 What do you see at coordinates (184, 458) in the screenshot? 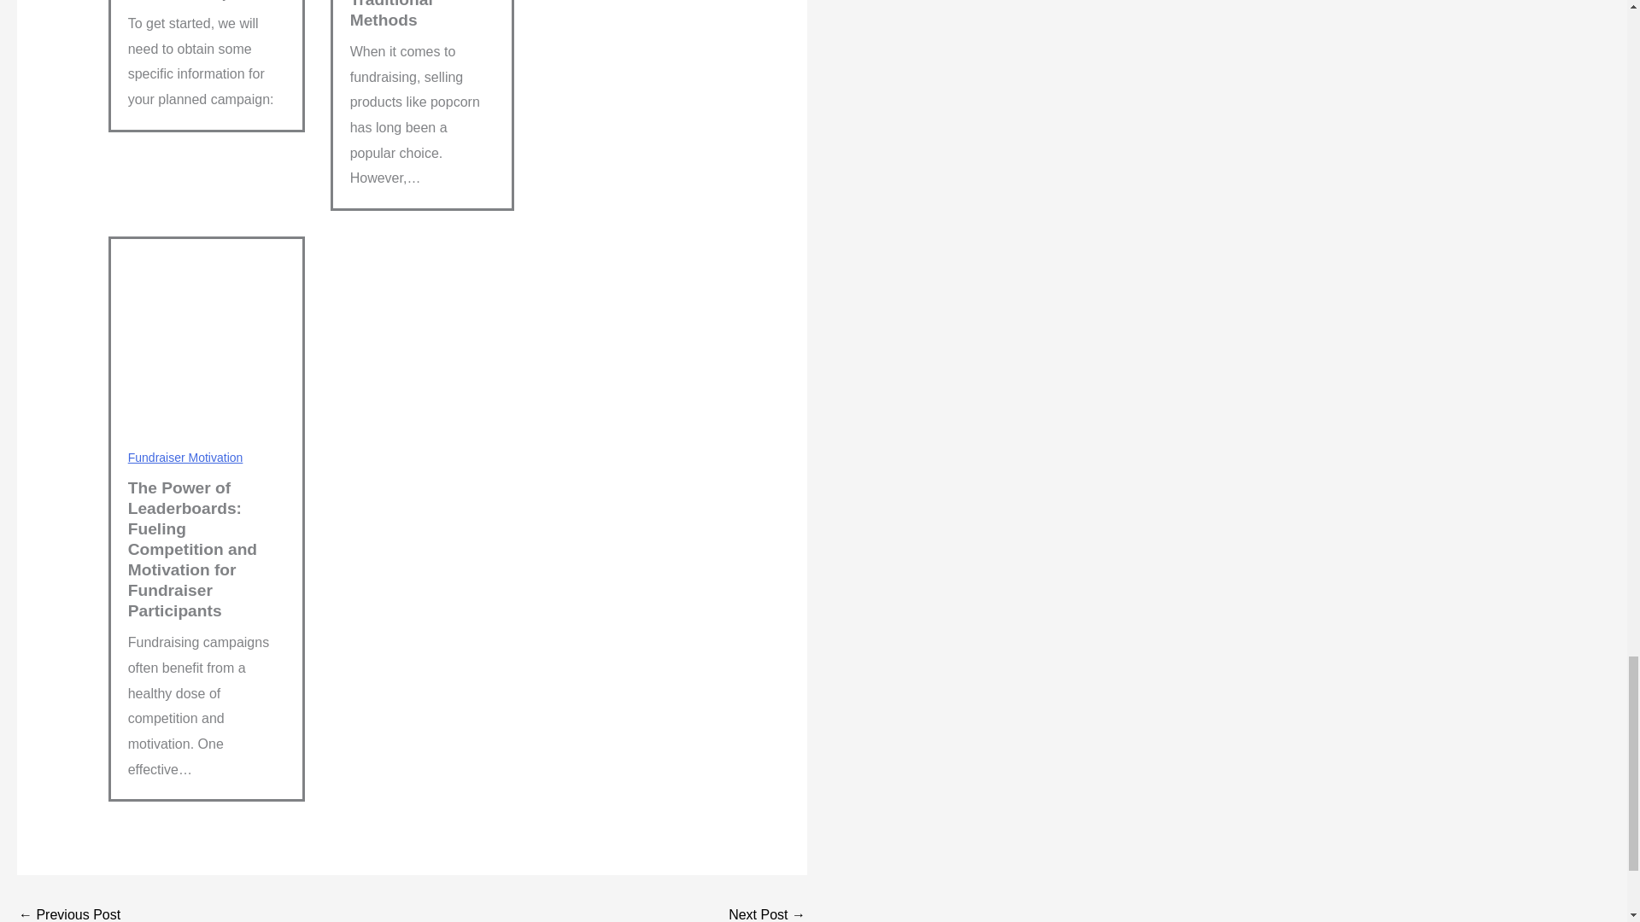
I see `Fundraiser Motivation` at bounding box center [184, 458].